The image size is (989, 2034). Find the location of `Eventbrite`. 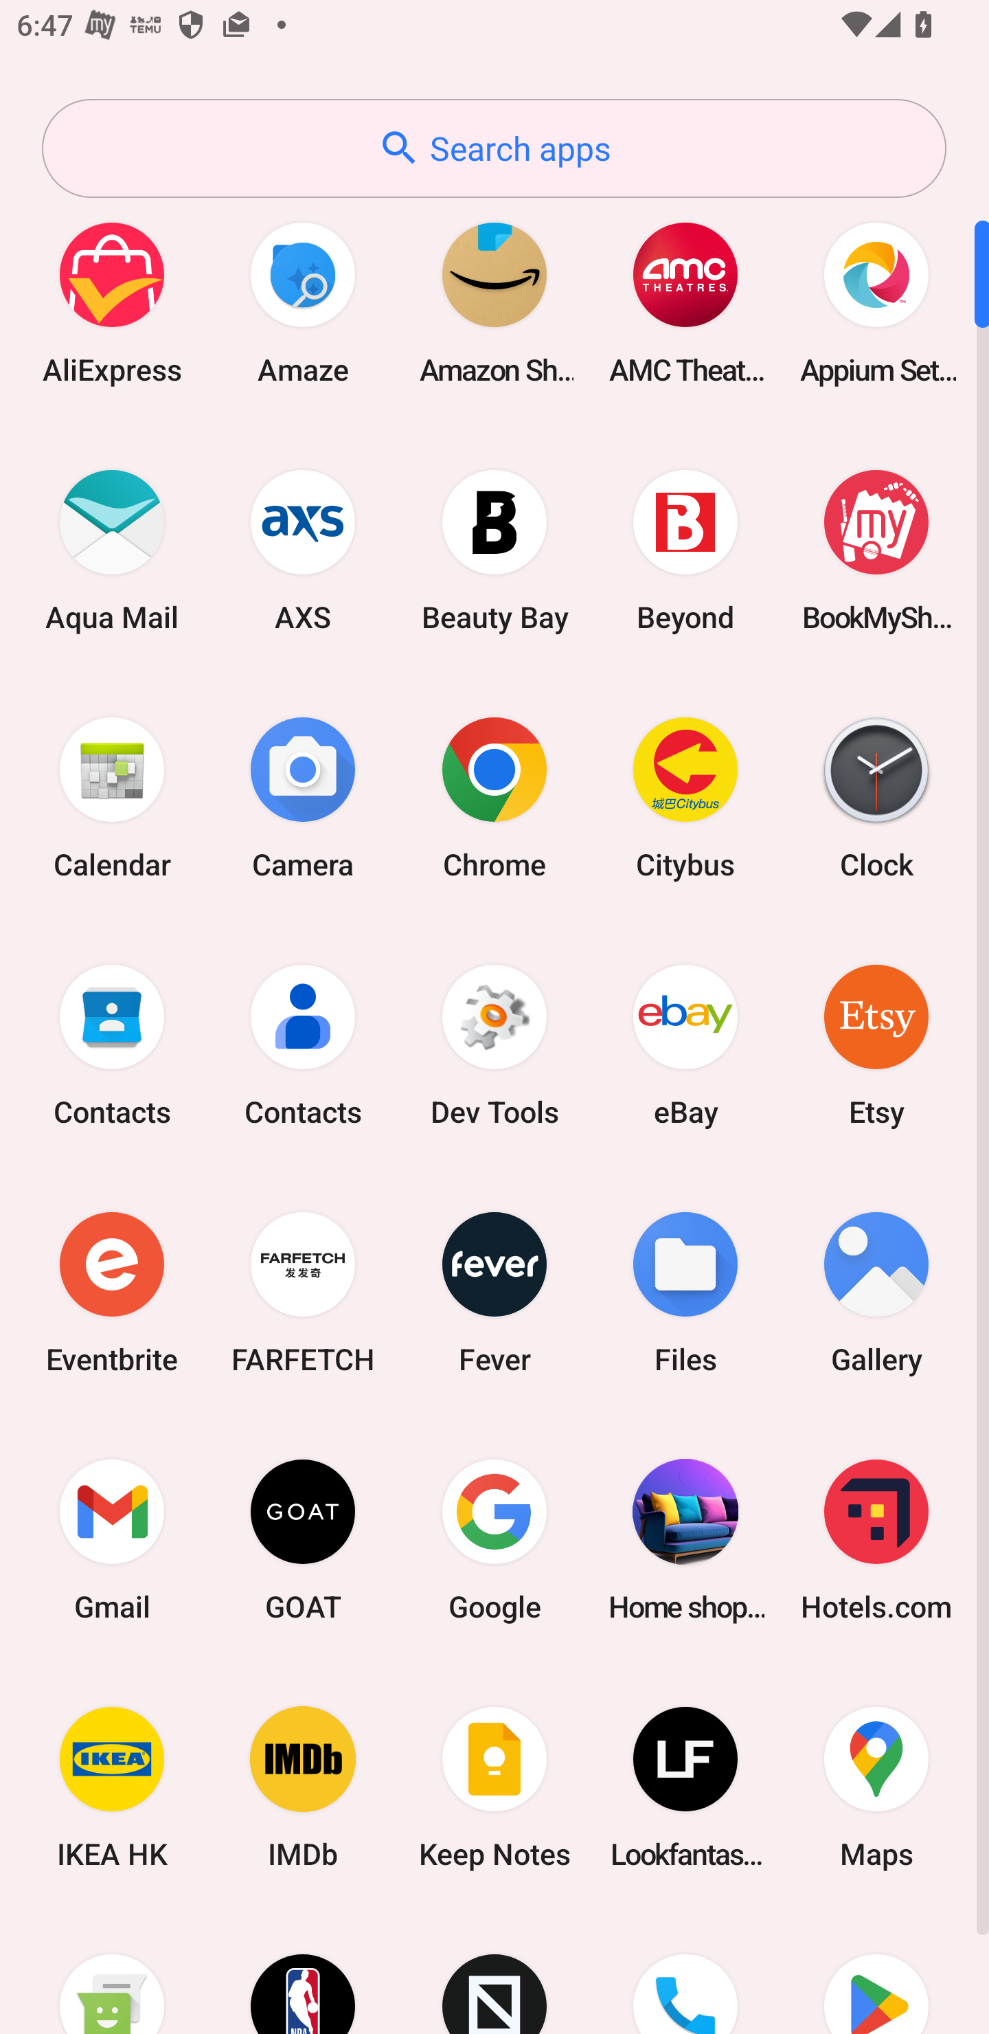

Eventbrite is located at coordinates (112, 1292).